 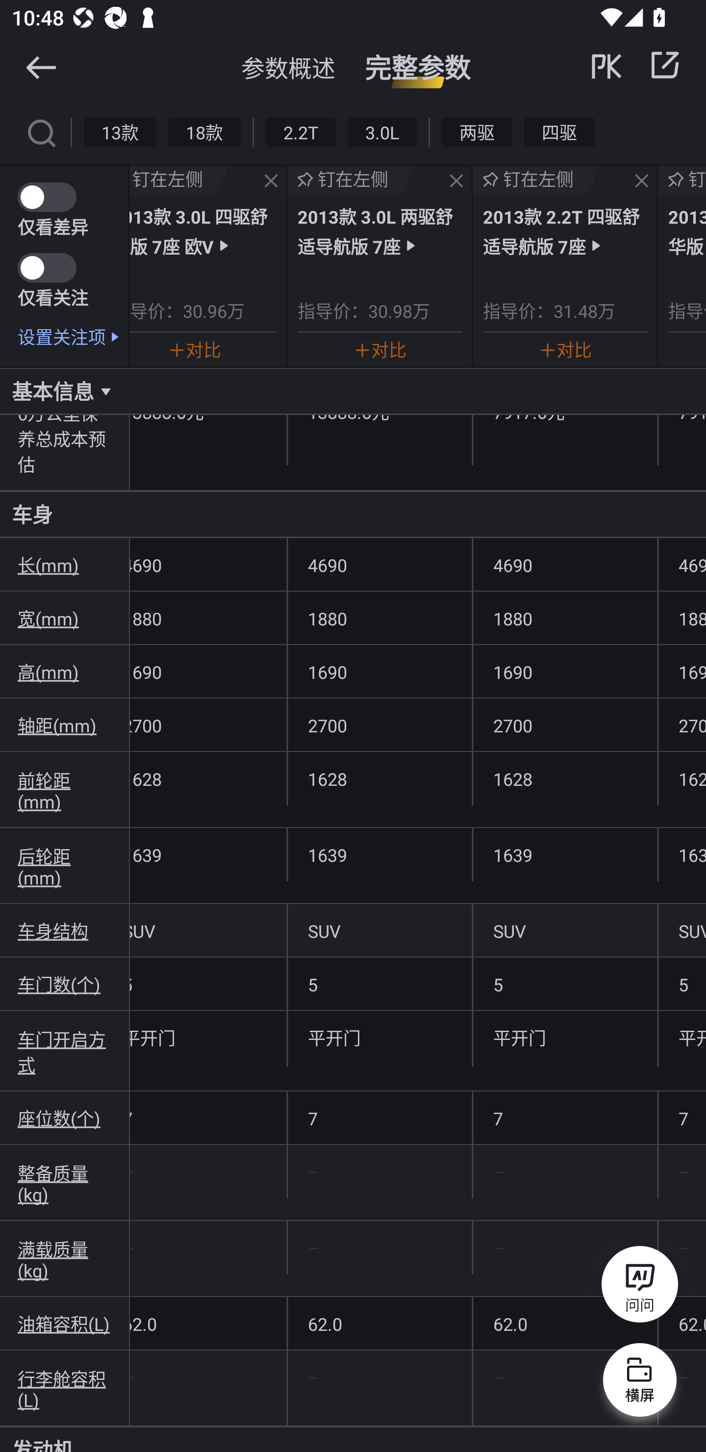 What do you see at coordinates (65, 1323) in the screenshot?
I see `油箱容积(L)` at bounding box center [65, 1323].